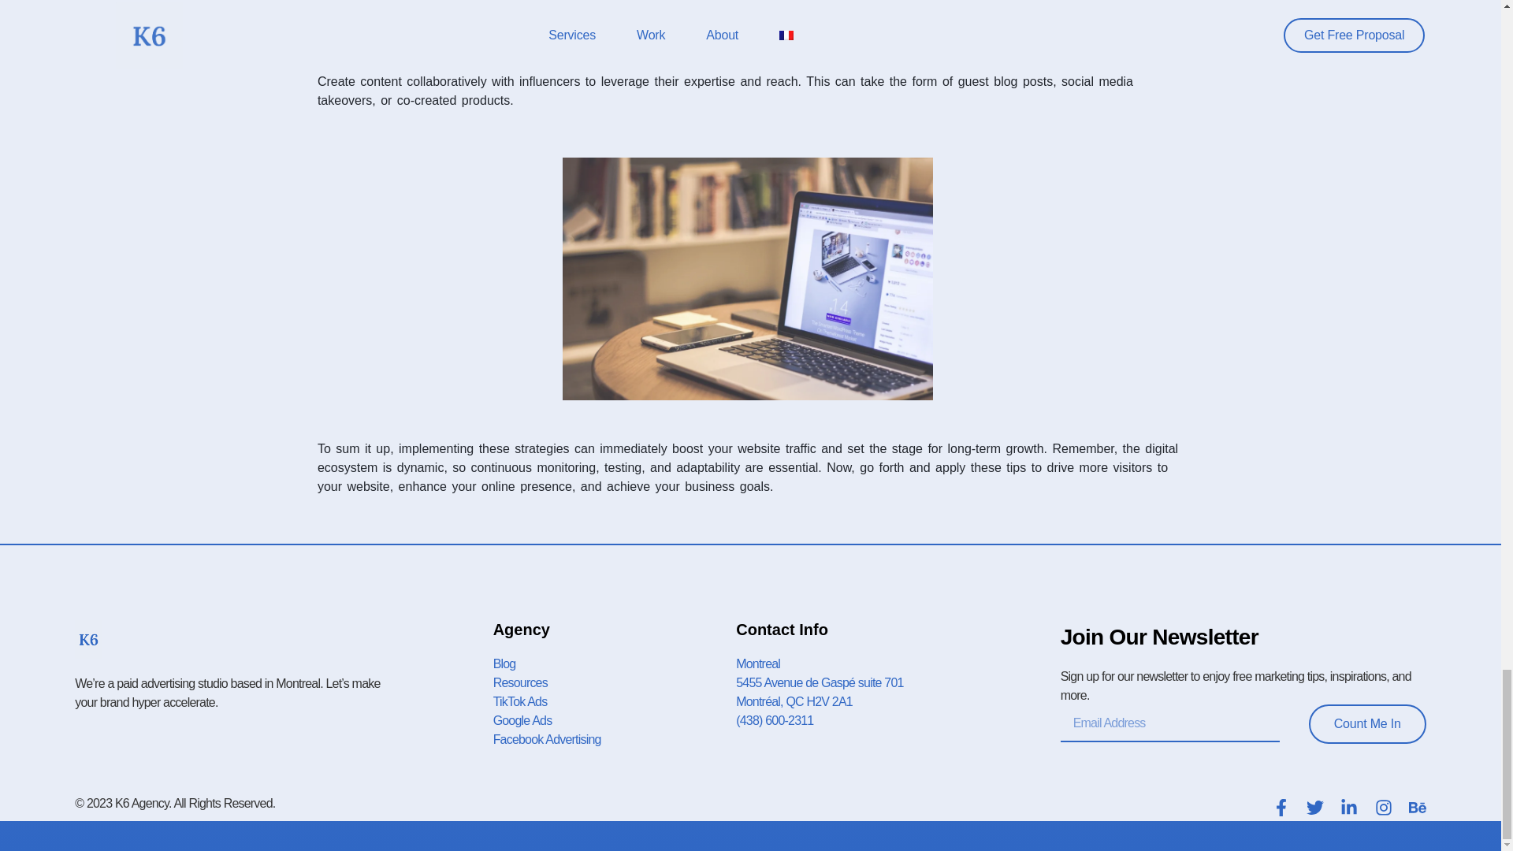 The width and height of the screenshot is (1513, 851). Describe the element at coordinates (1367, 723) in the screenshot. I see `Count Me In` at that location.